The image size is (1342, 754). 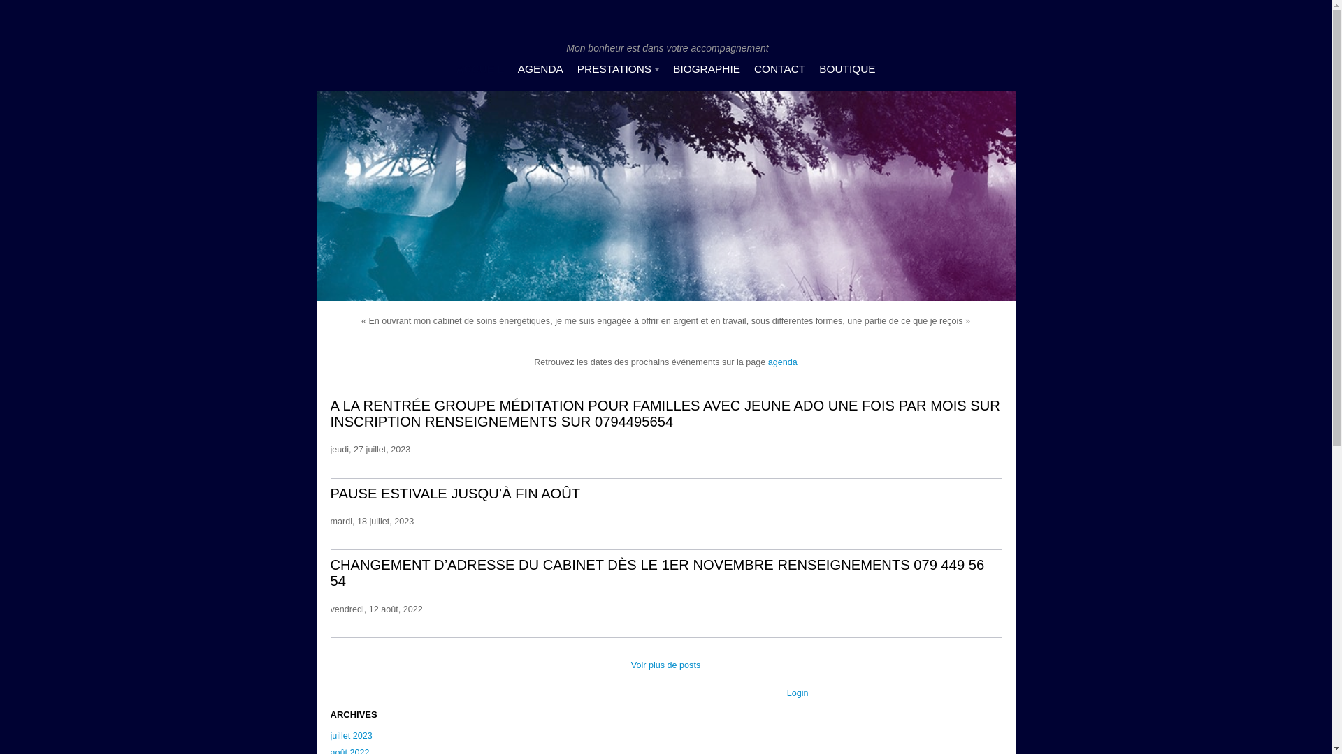 I want to click on BIOGRAPHIE, so click(x=707, y=68).